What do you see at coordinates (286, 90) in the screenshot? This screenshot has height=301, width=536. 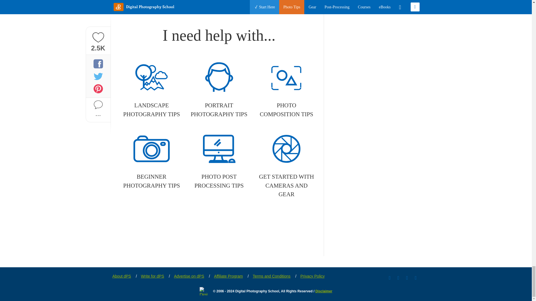 I see `Photo Composition Tips` at bounding box center [286, 90].